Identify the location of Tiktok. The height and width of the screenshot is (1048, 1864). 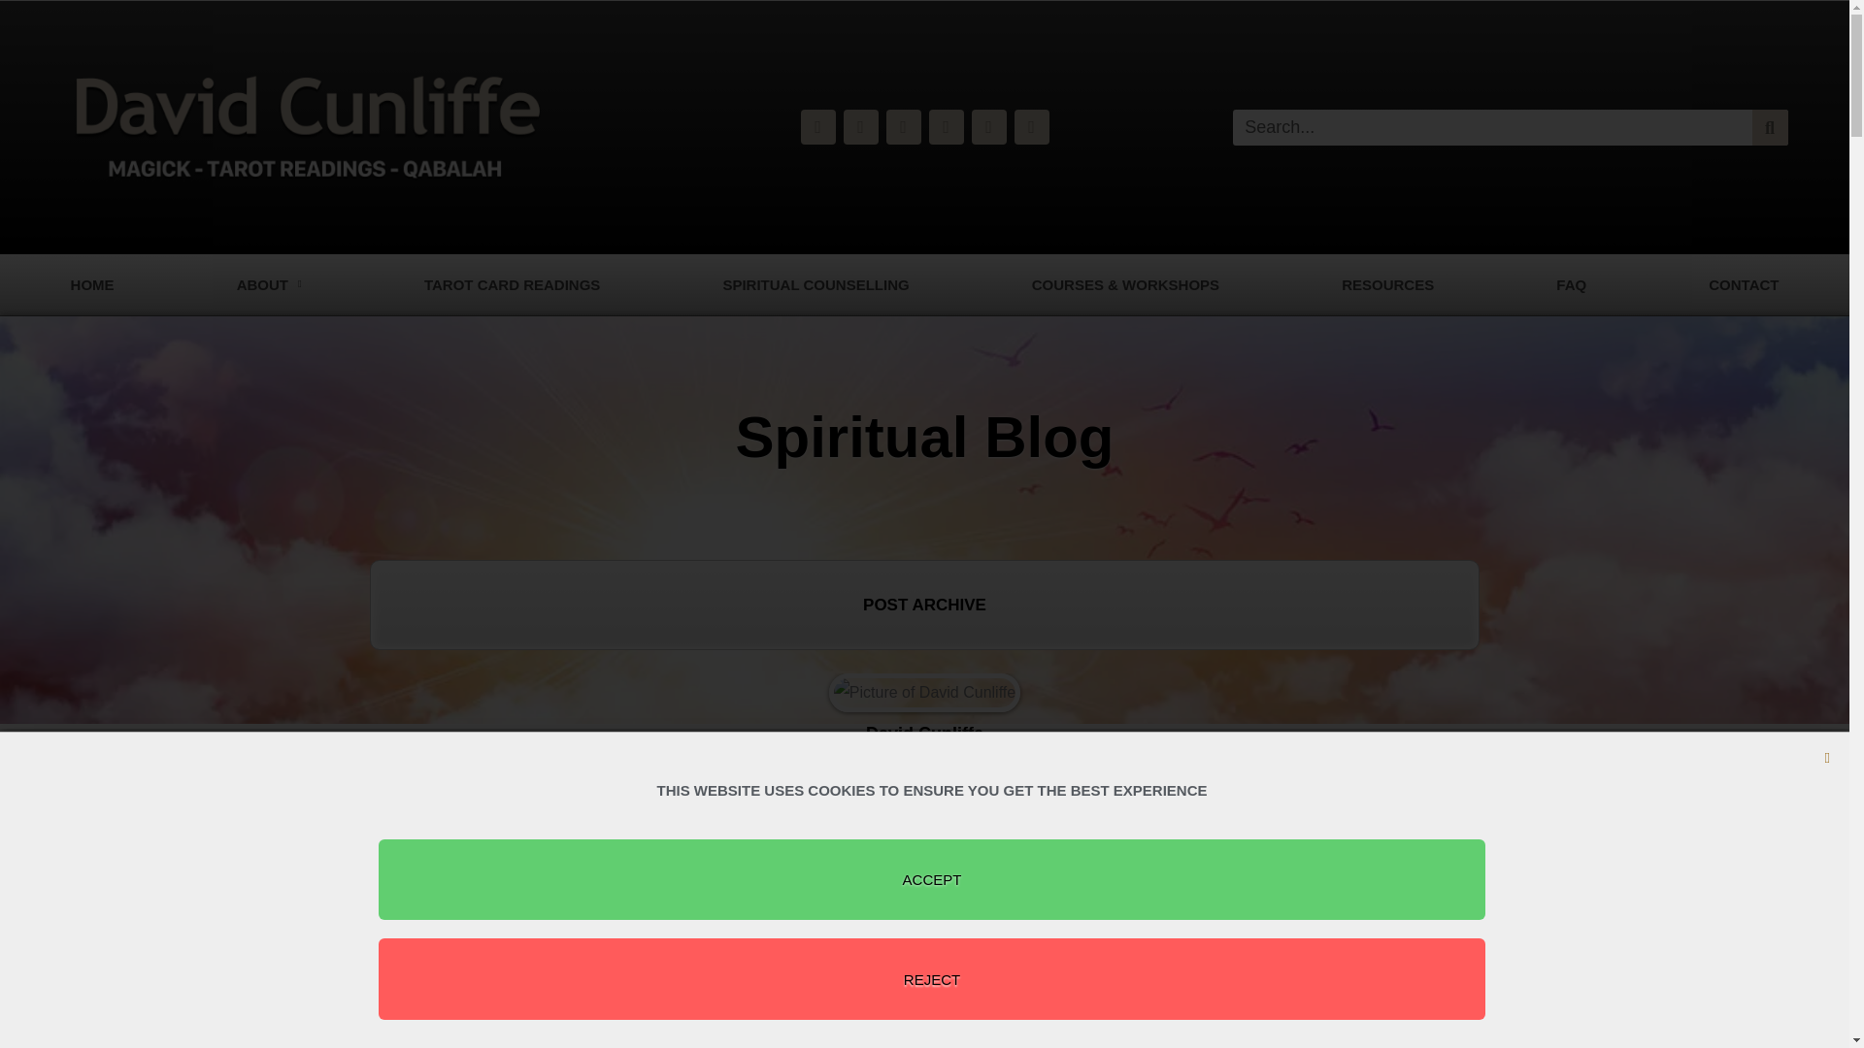
(860, 127).